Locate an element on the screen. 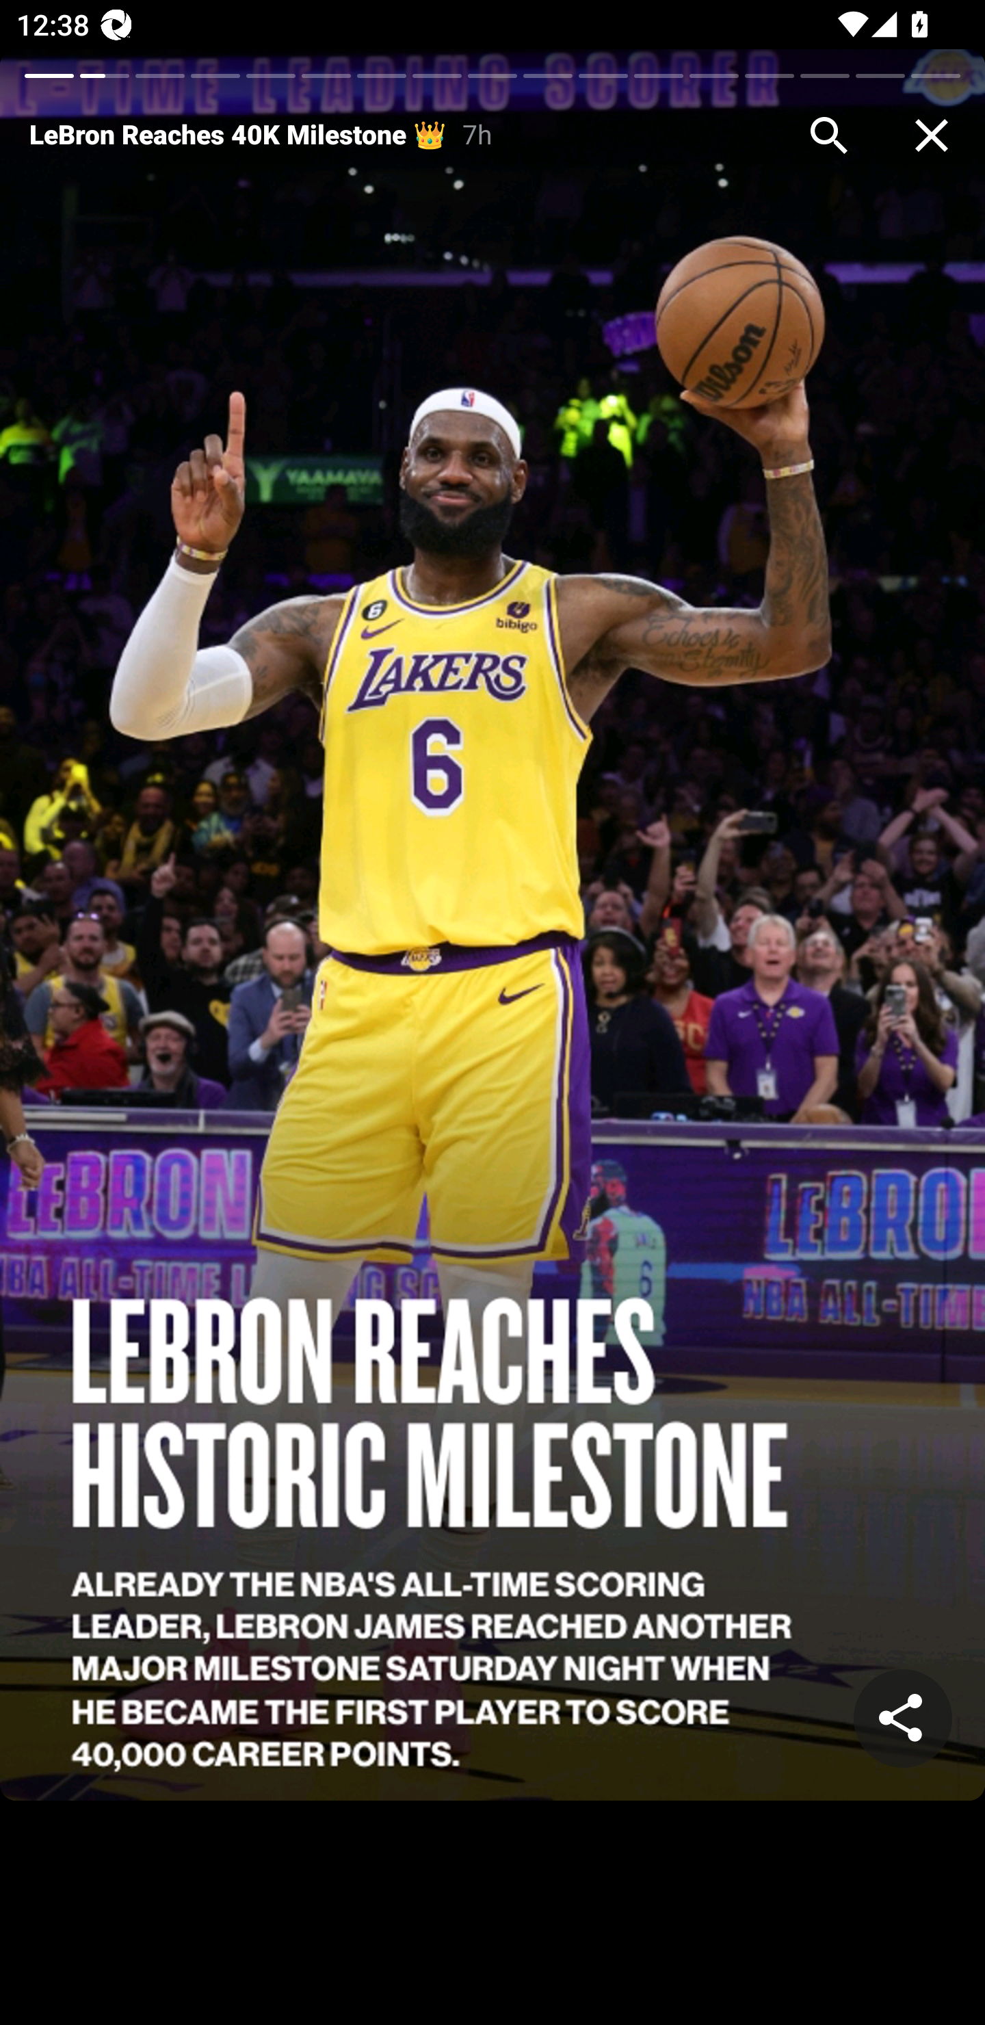 The height and width of the screenshot is (2025, 985). search is located at coordinates (829, 135).